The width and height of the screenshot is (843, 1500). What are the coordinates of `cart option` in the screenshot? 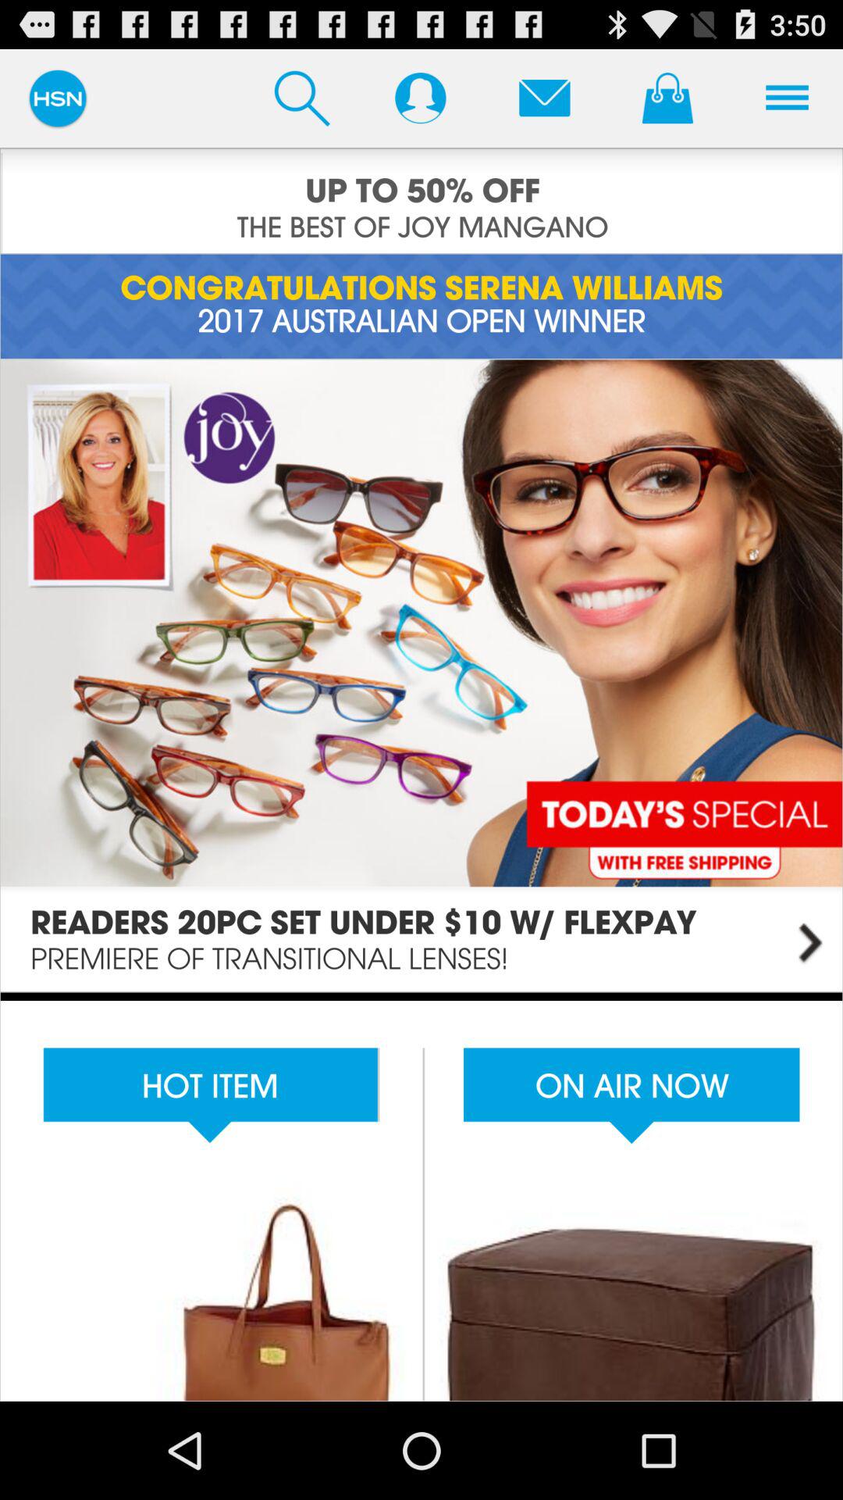 It's located at (667, 98).